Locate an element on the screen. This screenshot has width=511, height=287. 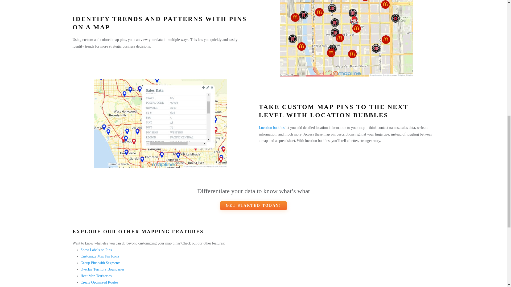
Location bubbles is located at coordinates (271, 128).